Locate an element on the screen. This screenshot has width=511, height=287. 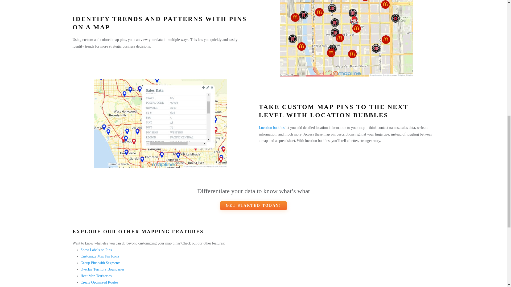
Location bubbles is located at coordinates (271, 128).